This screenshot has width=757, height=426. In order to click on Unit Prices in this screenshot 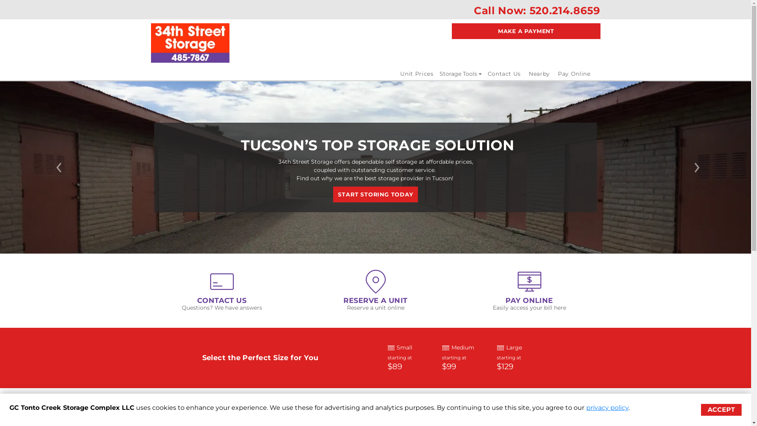, I will do `click(417, 74)`.